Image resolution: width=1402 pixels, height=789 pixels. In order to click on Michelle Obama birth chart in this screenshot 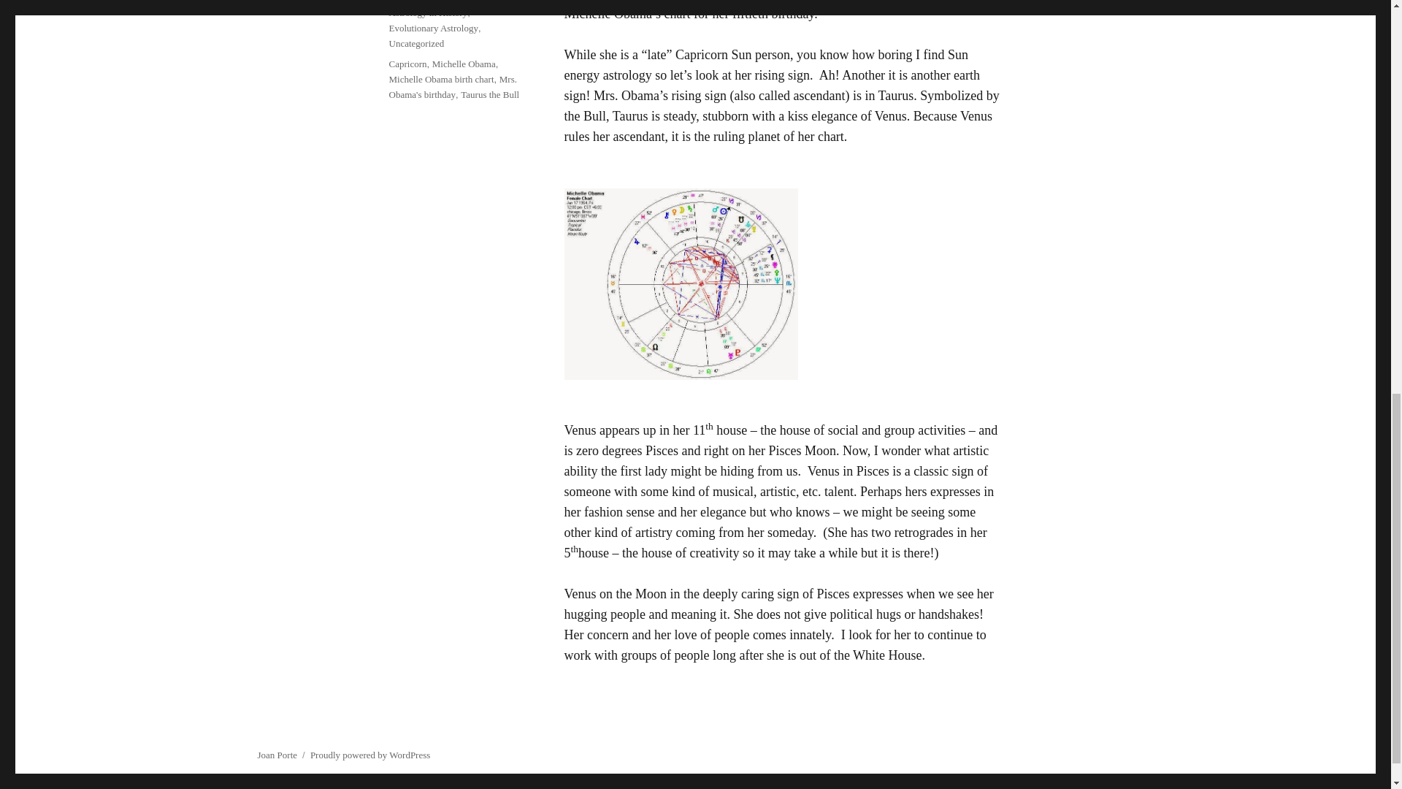, I will do `click(440, 79)`.